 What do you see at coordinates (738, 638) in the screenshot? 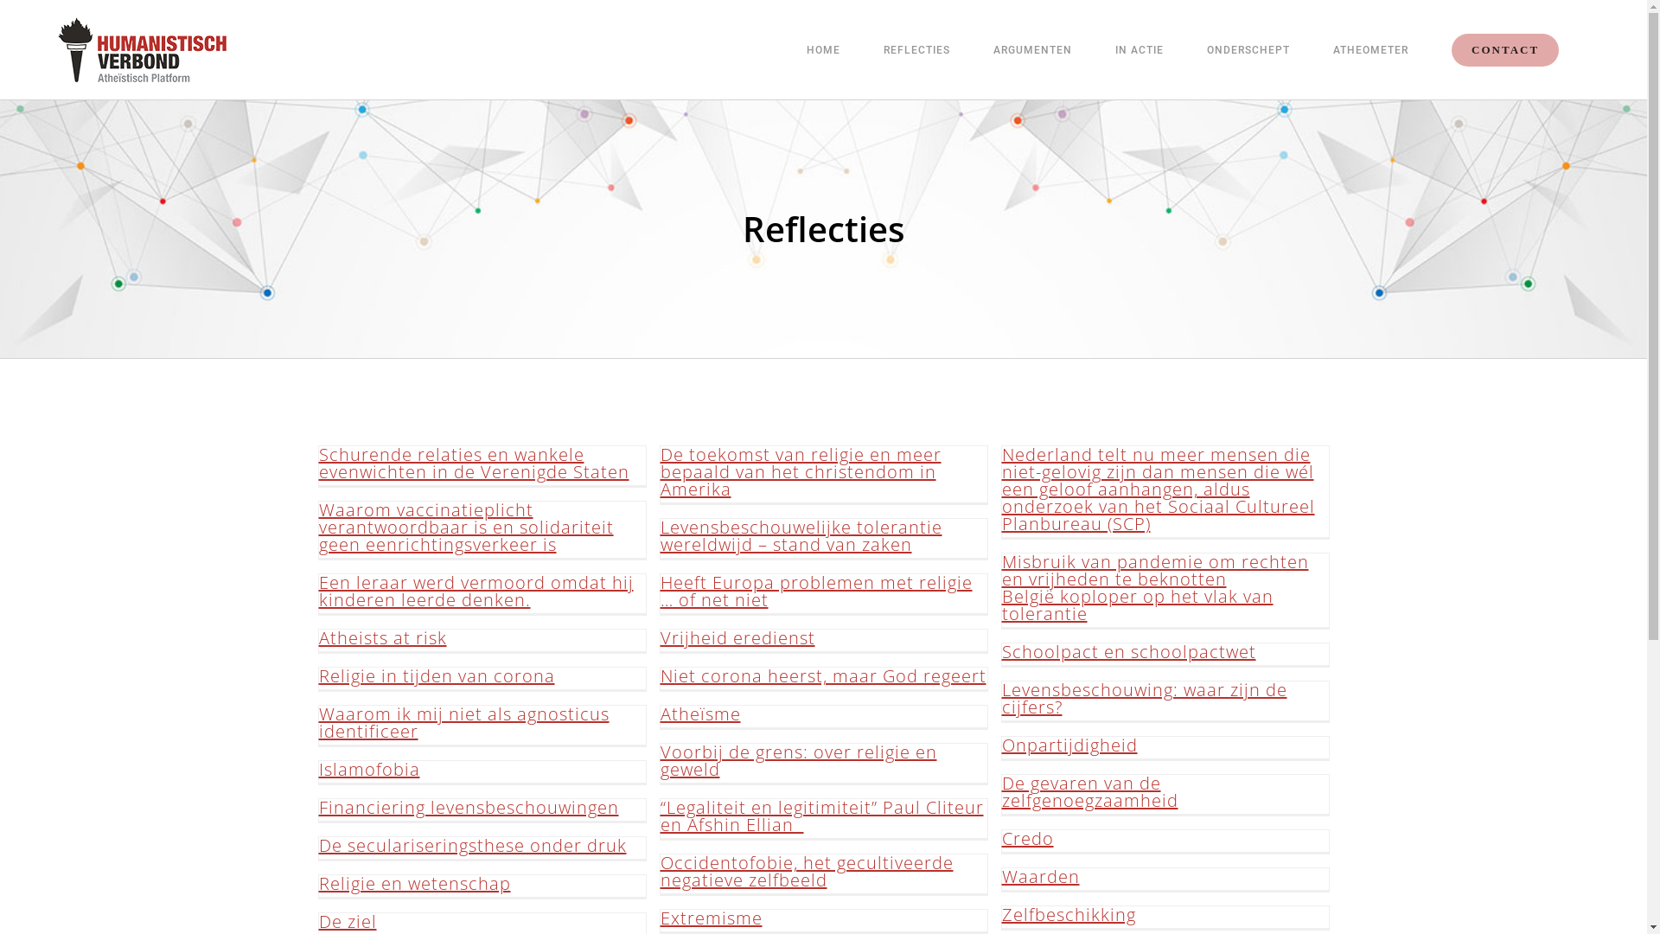
I see `Vrijheid eredienst` at bounding box center [738, 638].